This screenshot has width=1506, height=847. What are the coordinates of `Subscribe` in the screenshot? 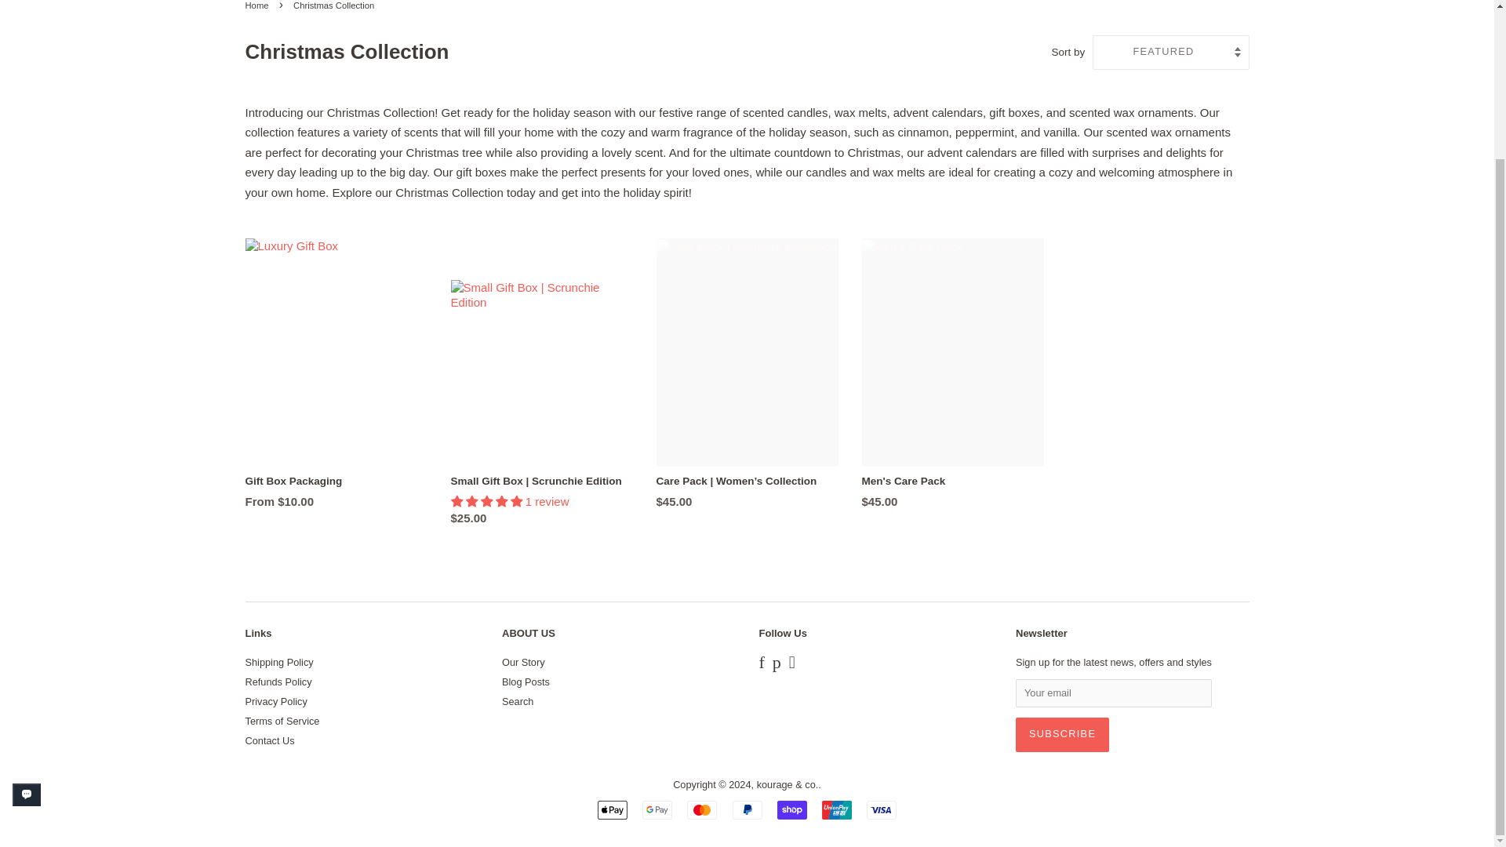 It's located at (1062, 734).